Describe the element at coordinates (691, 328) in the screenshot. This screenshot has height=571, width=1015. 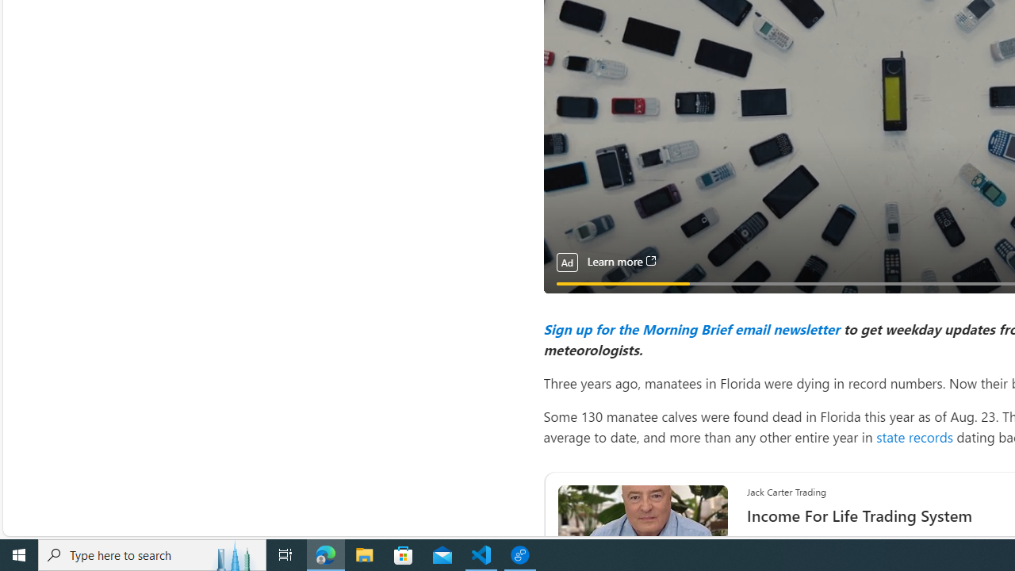
I see `Sign up for the Morning Brief email newsletter` at that location.